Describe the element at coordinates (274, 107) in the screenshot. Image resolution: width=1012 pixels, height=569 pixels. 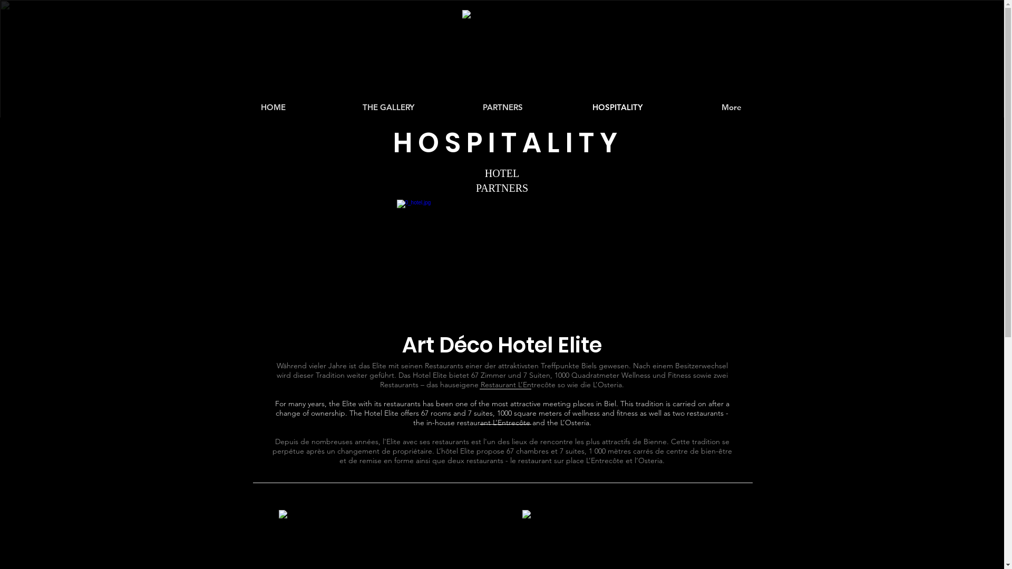
I see `HOME` at that location.